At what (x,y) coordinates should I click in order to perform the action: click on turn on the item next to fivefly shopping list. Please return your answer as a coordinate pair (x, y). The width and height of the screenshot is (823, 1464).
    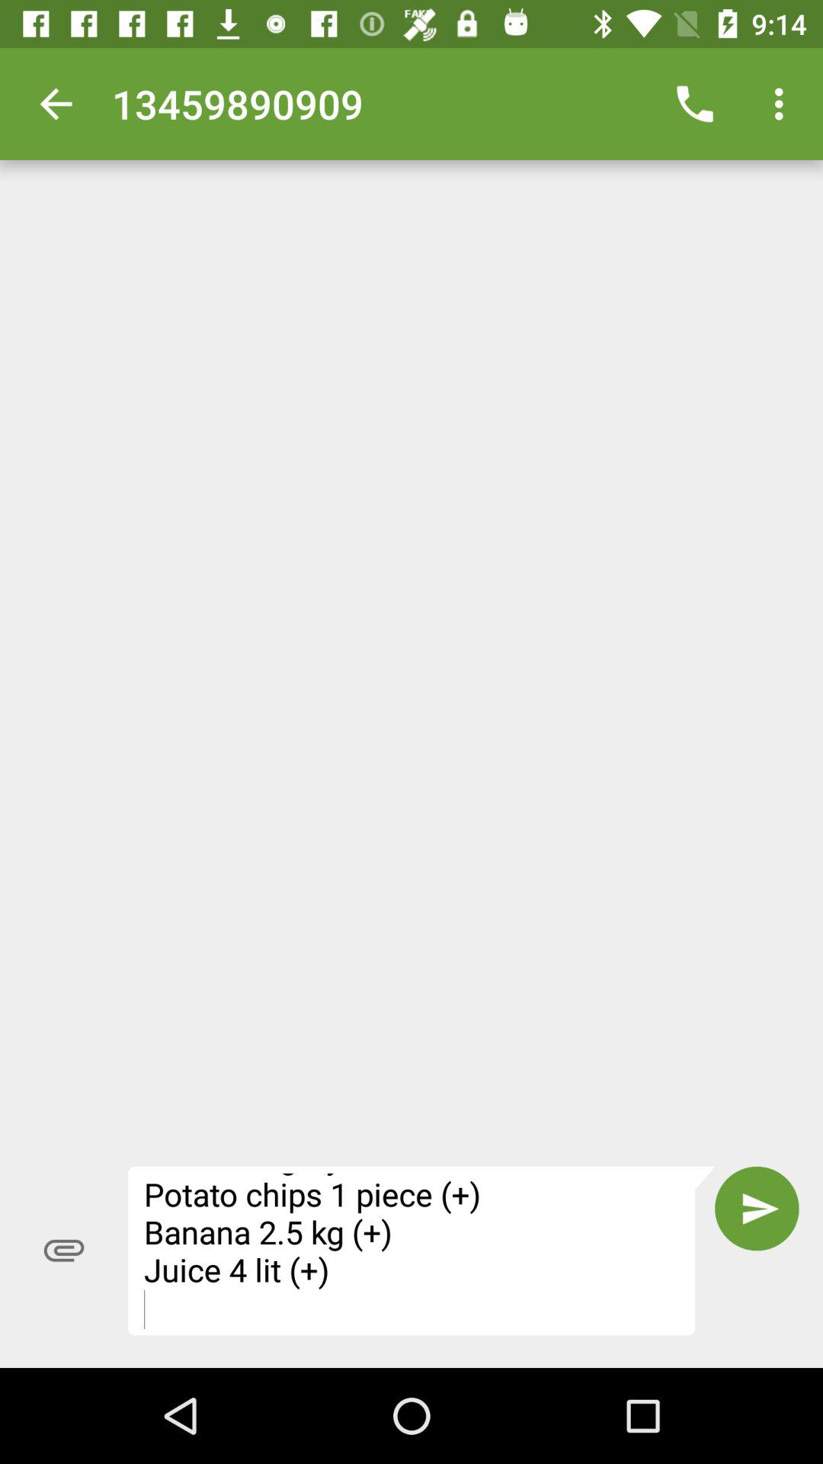
    Looking at the image, I should click on (757, 1209).